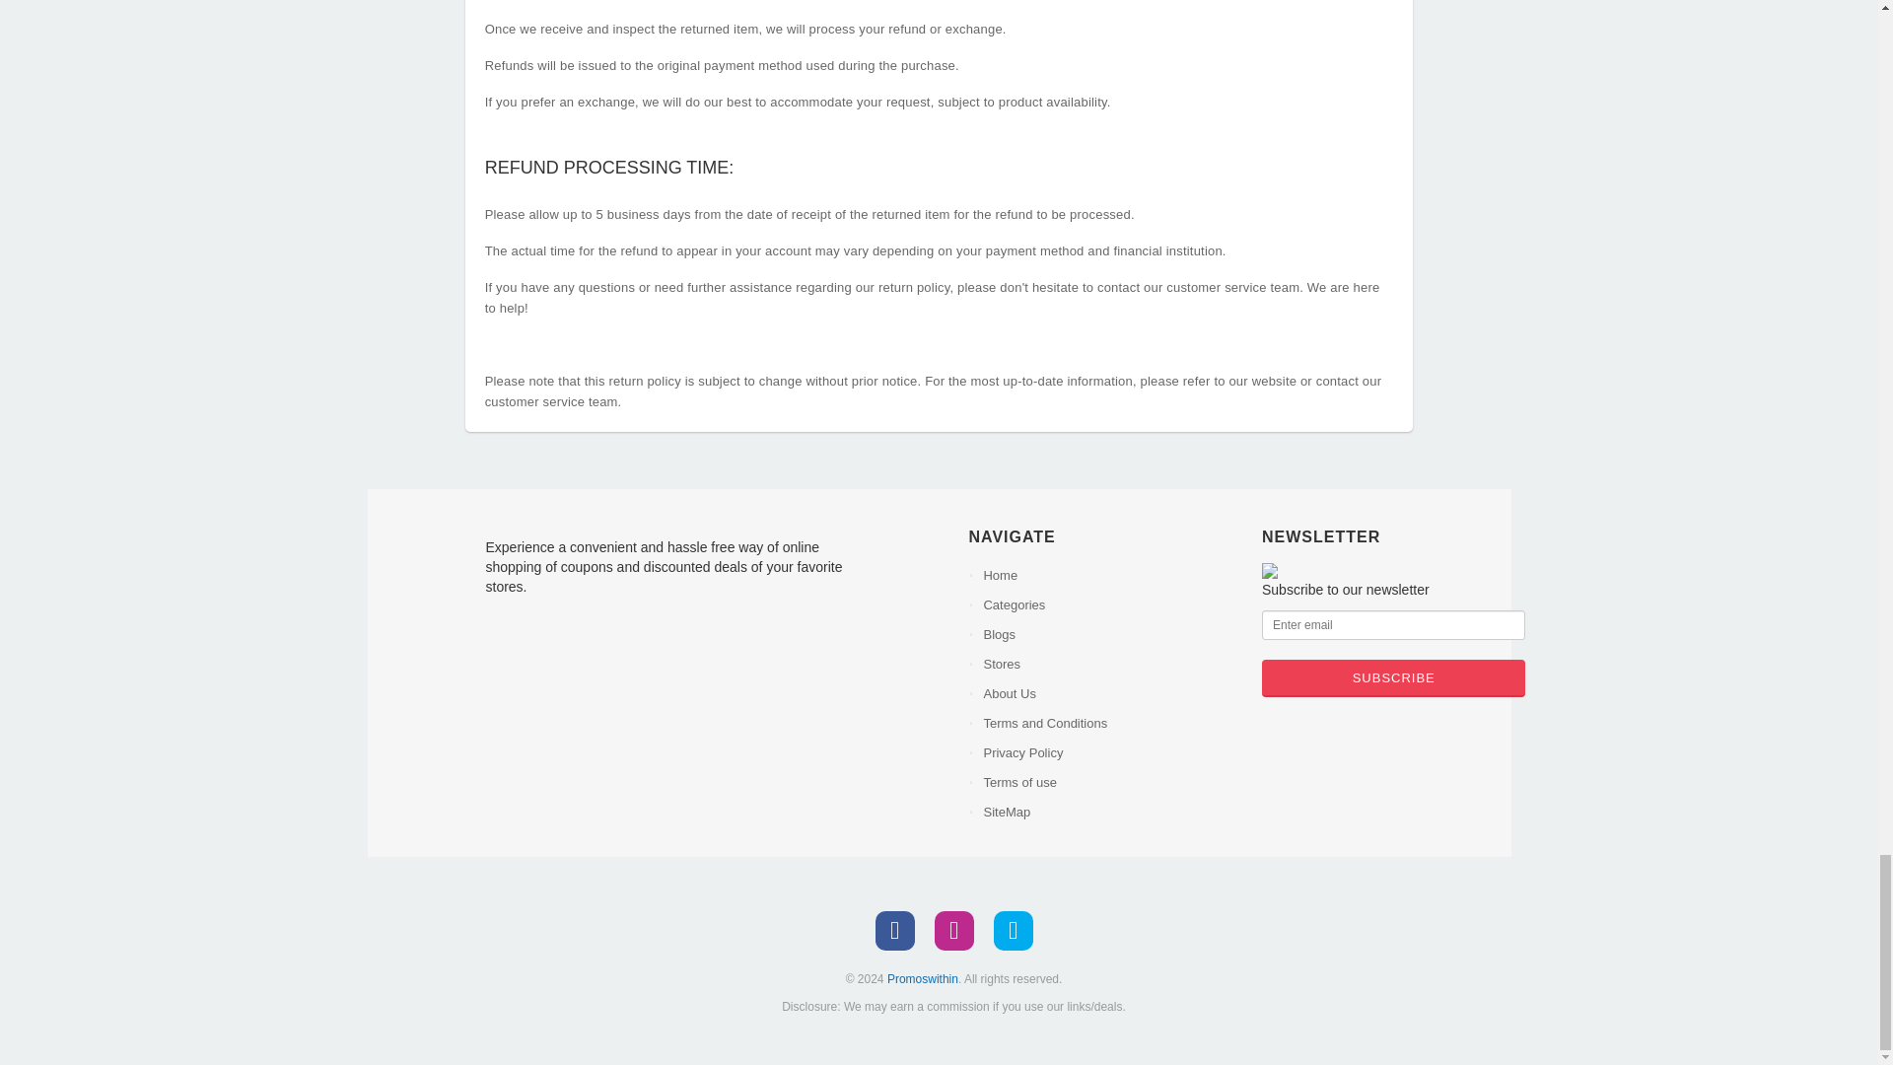  Describe the element at coordinates (1106, 665) in the screenshot. I see `Stores` at that location.